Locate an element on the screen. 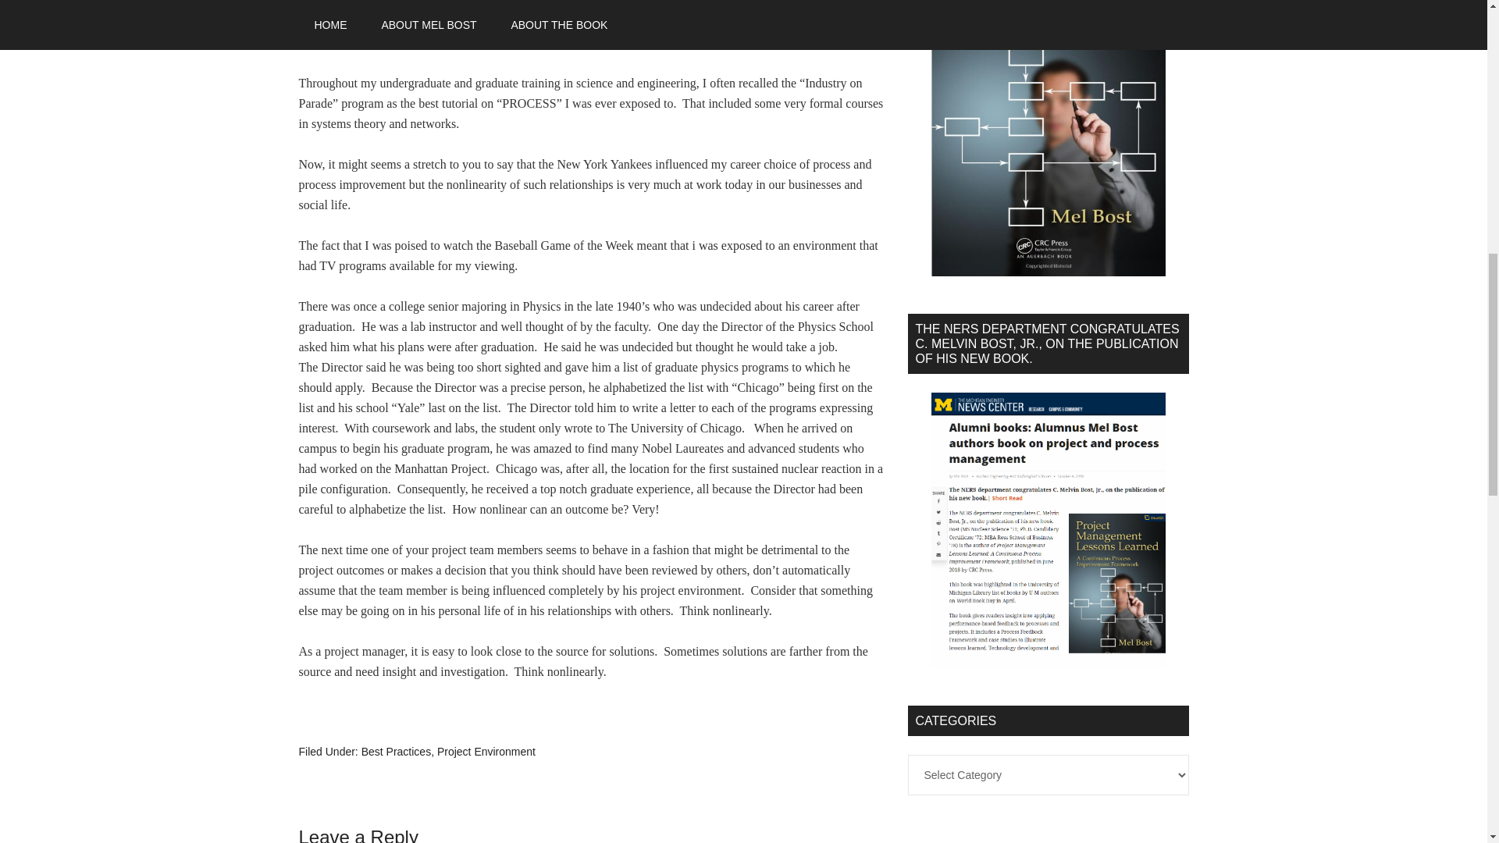 Image resolution: width=1499 pixels, height=843 pixels. Best Practices is located at coordinates (396, 751).